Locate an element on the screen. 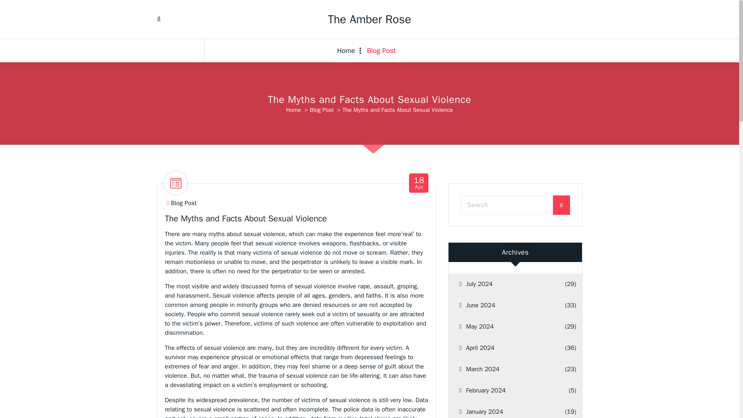 The width and height of the screenshot is (743, 418). Home is located at coordinates (506, 284).